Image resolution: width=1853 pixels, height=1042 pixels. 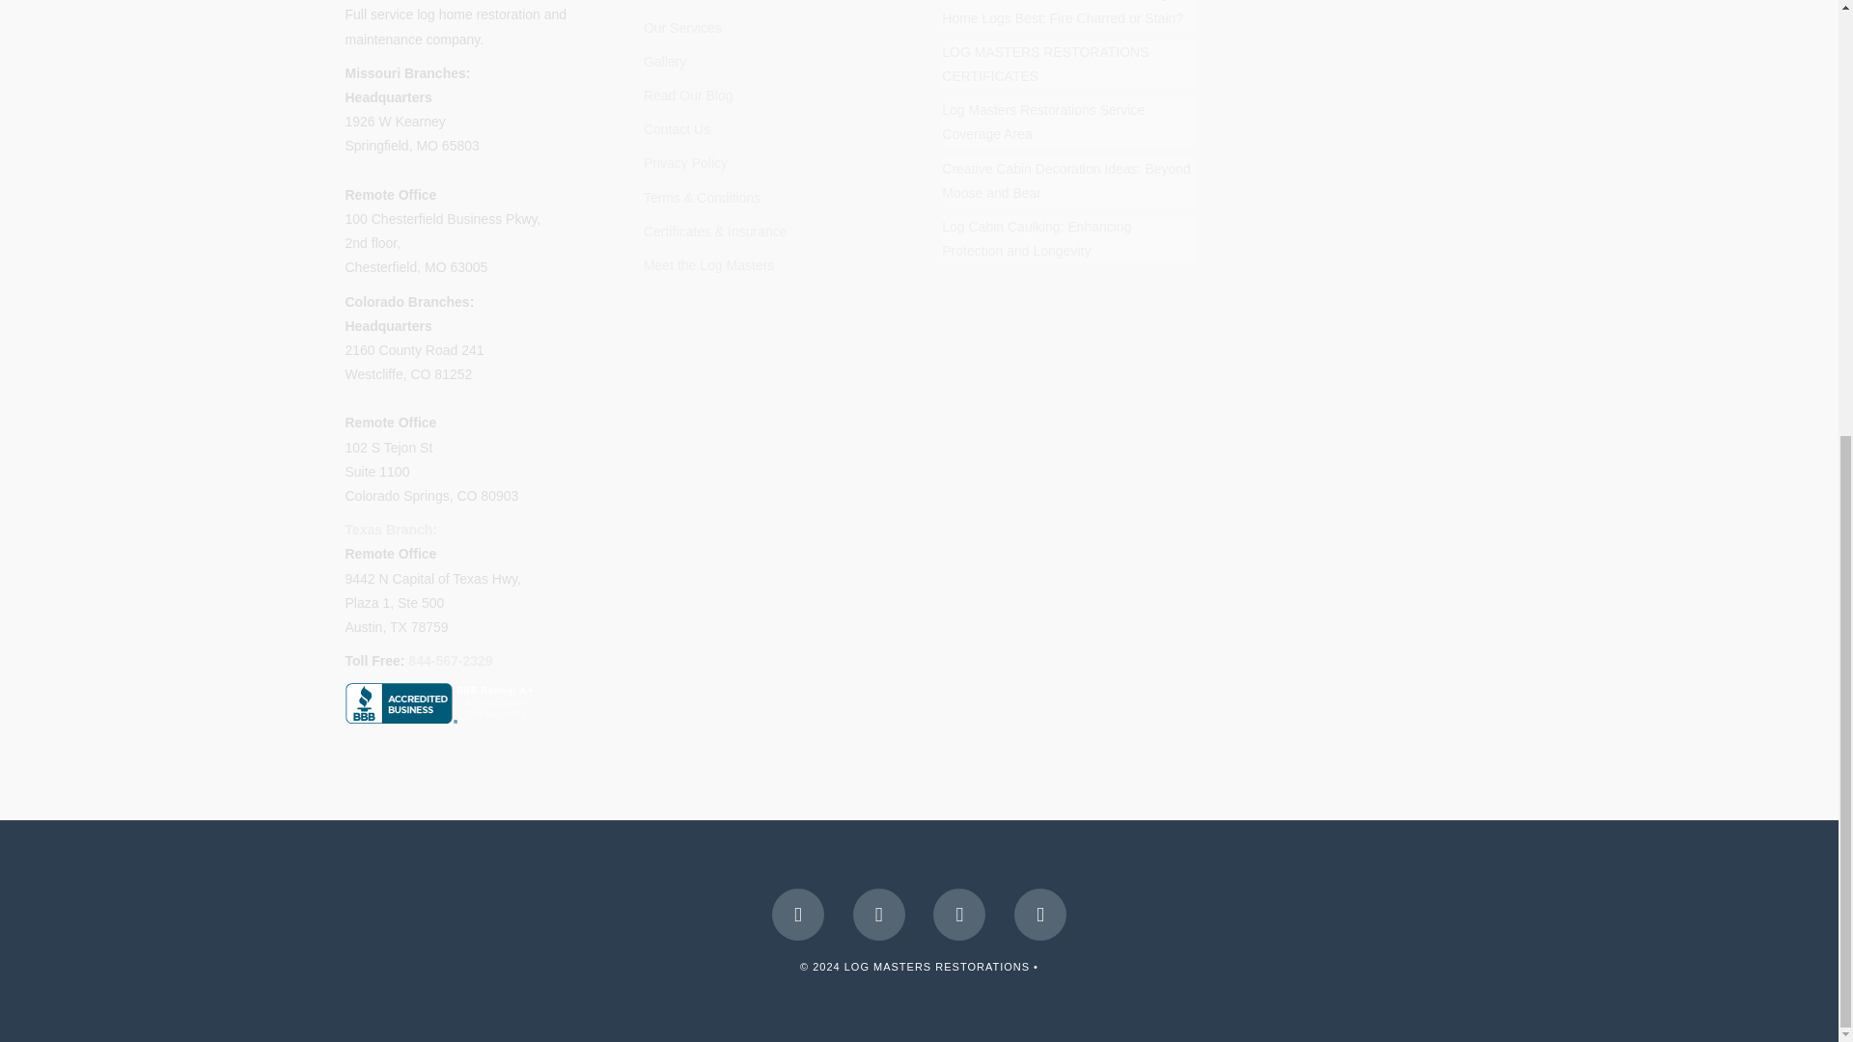 I want to click on Instagram, so click(x=1040, y=915).